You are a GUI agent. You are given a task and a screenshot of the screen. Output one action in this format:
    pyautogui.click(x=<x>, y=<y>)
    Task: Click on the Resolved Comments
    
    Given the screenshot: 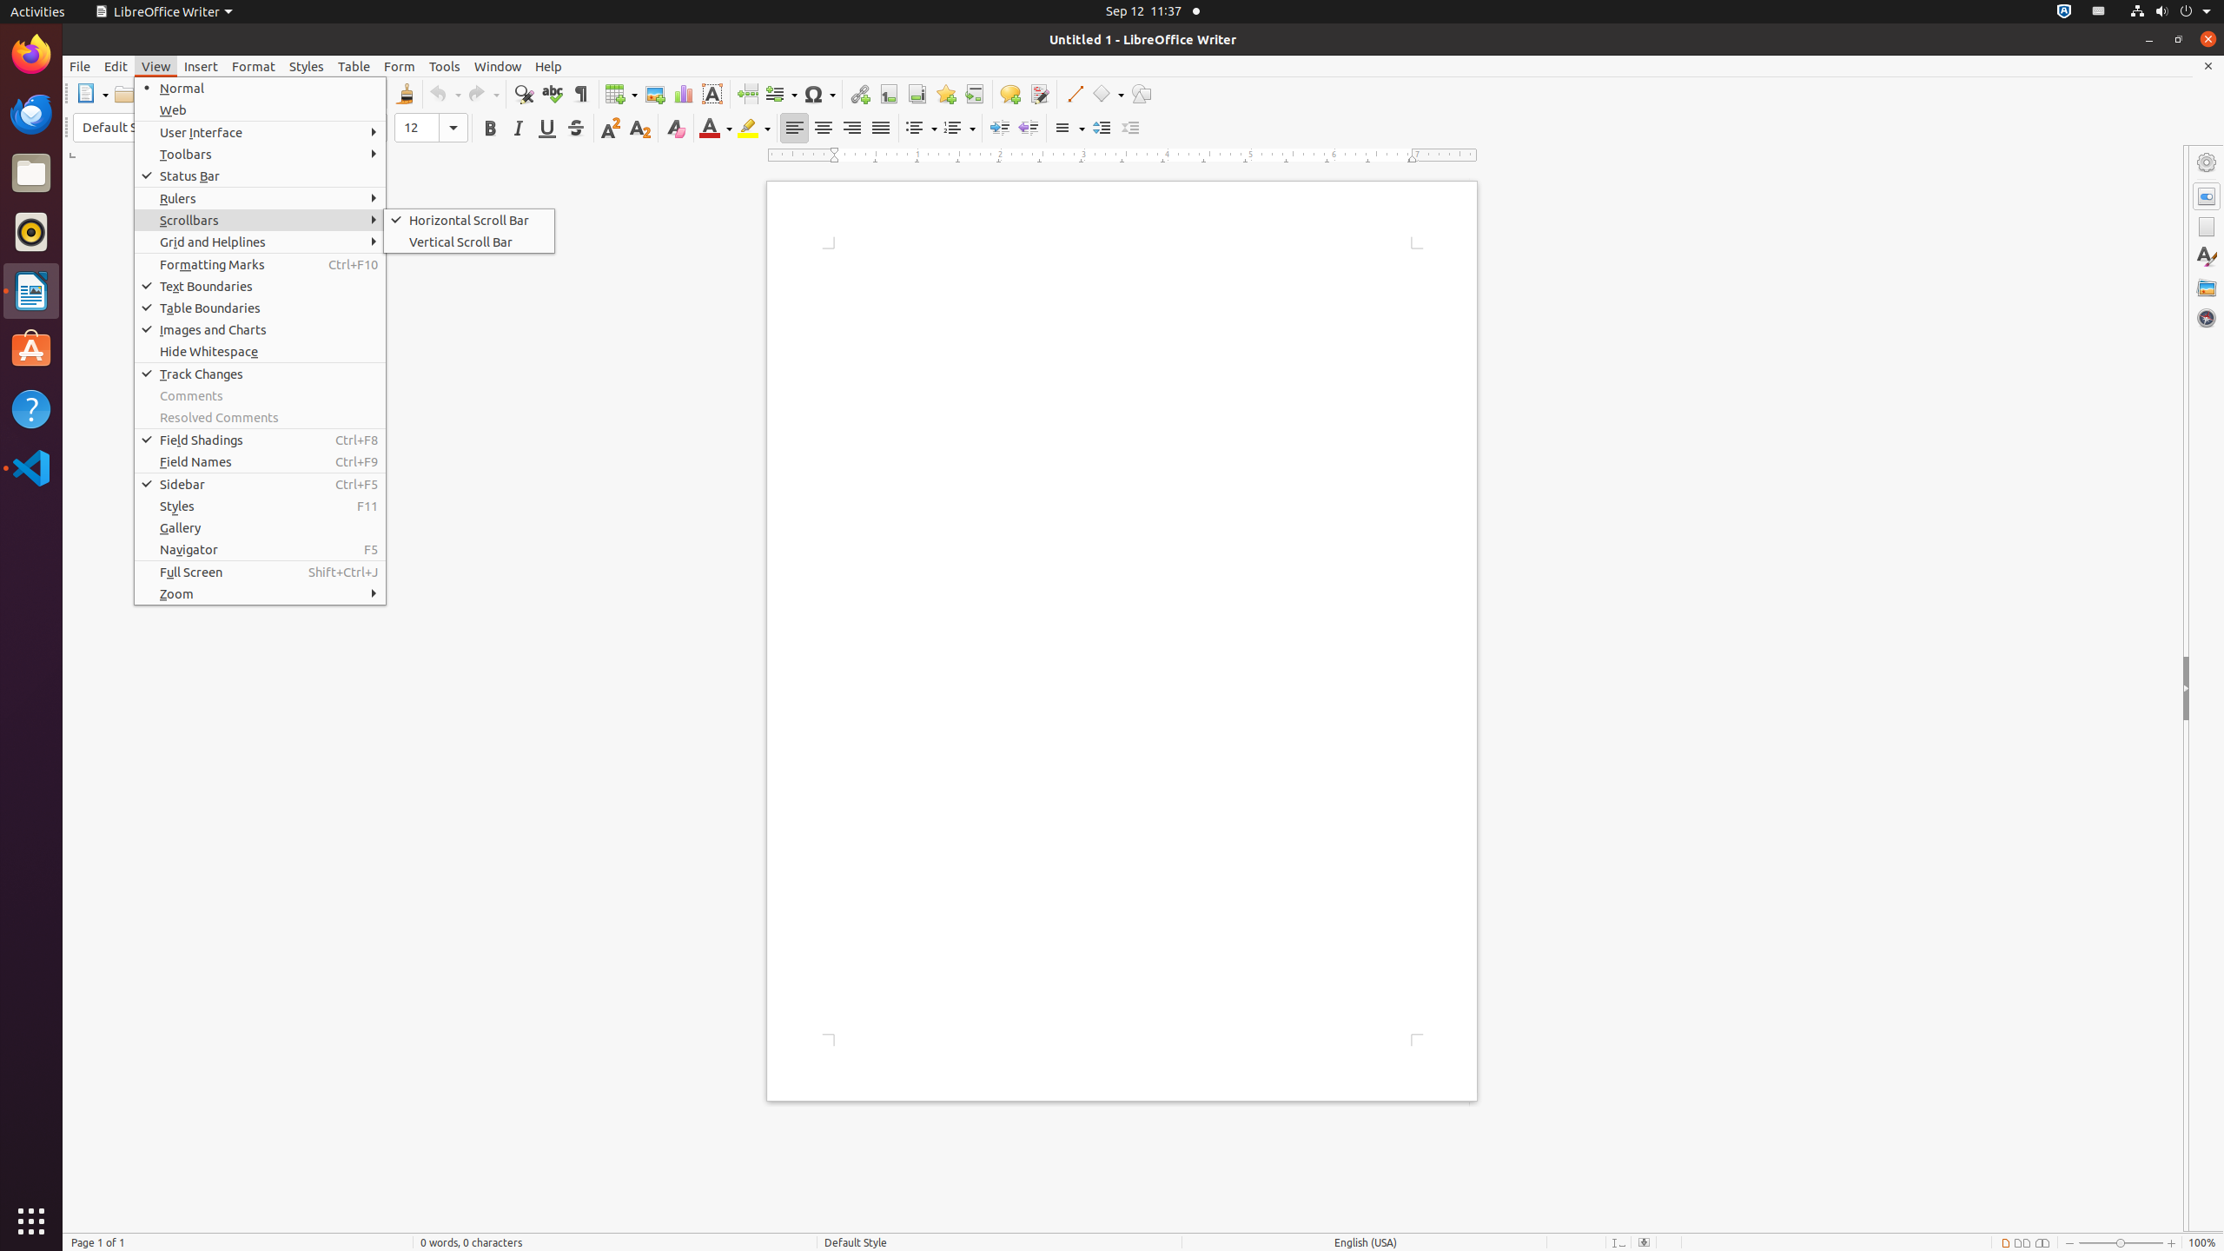 What is the action you would take?
    pyautogui.click(x=261, y=417)
    